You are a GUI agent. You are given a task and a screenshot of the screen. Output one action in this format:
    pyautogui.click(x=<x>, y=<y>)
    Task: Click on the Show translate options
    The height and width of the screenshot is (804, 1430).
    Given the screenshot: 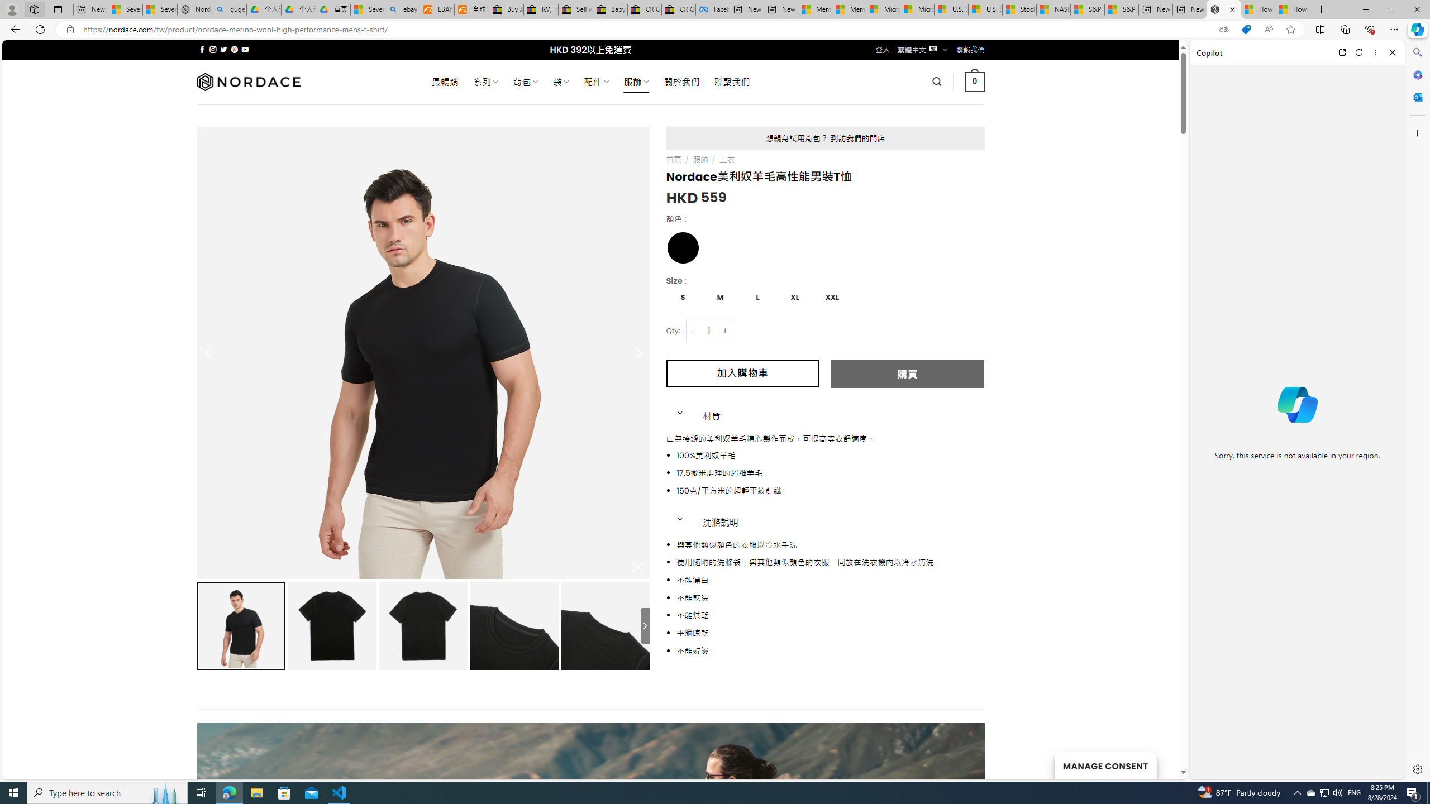 What is the action you would take?
    pyautogui.click(x=1223, y=30)
    